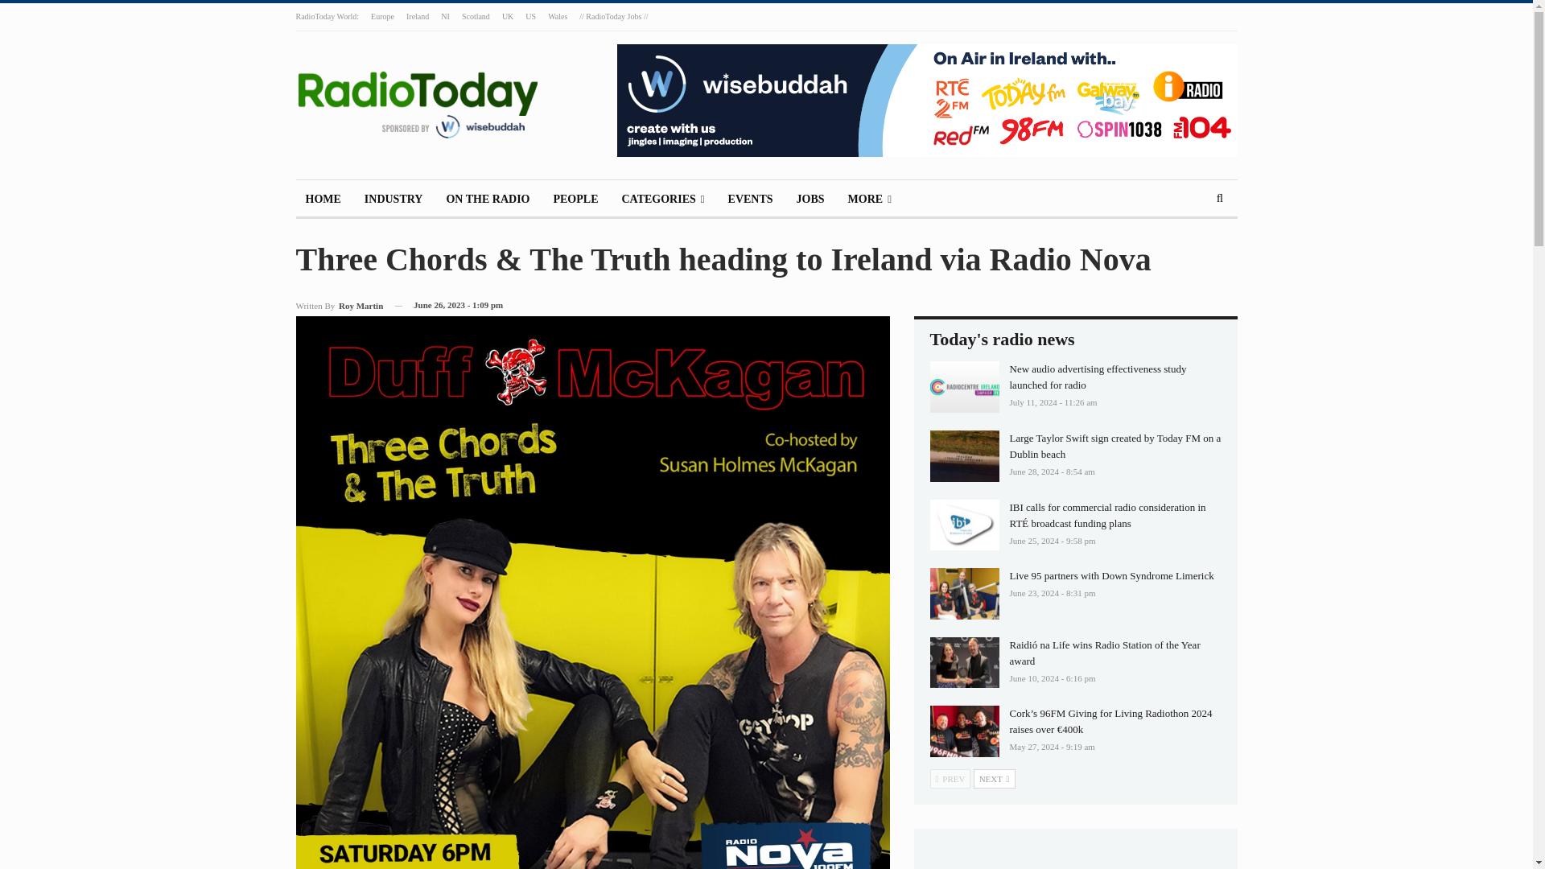 The image size is (1545, 869). What do you see at coordinates (340, 306) in the screenshot?
I see `Browse Author Articles` at bounding box center [340, 306].